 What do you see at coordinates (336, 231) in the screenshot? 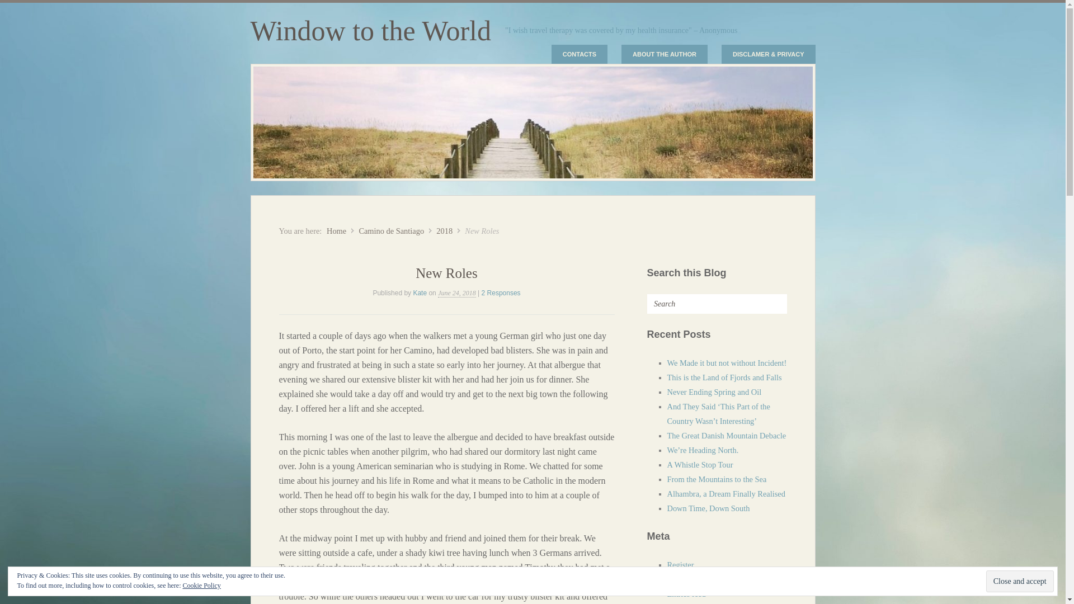
I see `Home` at bounding box center [336, 231].